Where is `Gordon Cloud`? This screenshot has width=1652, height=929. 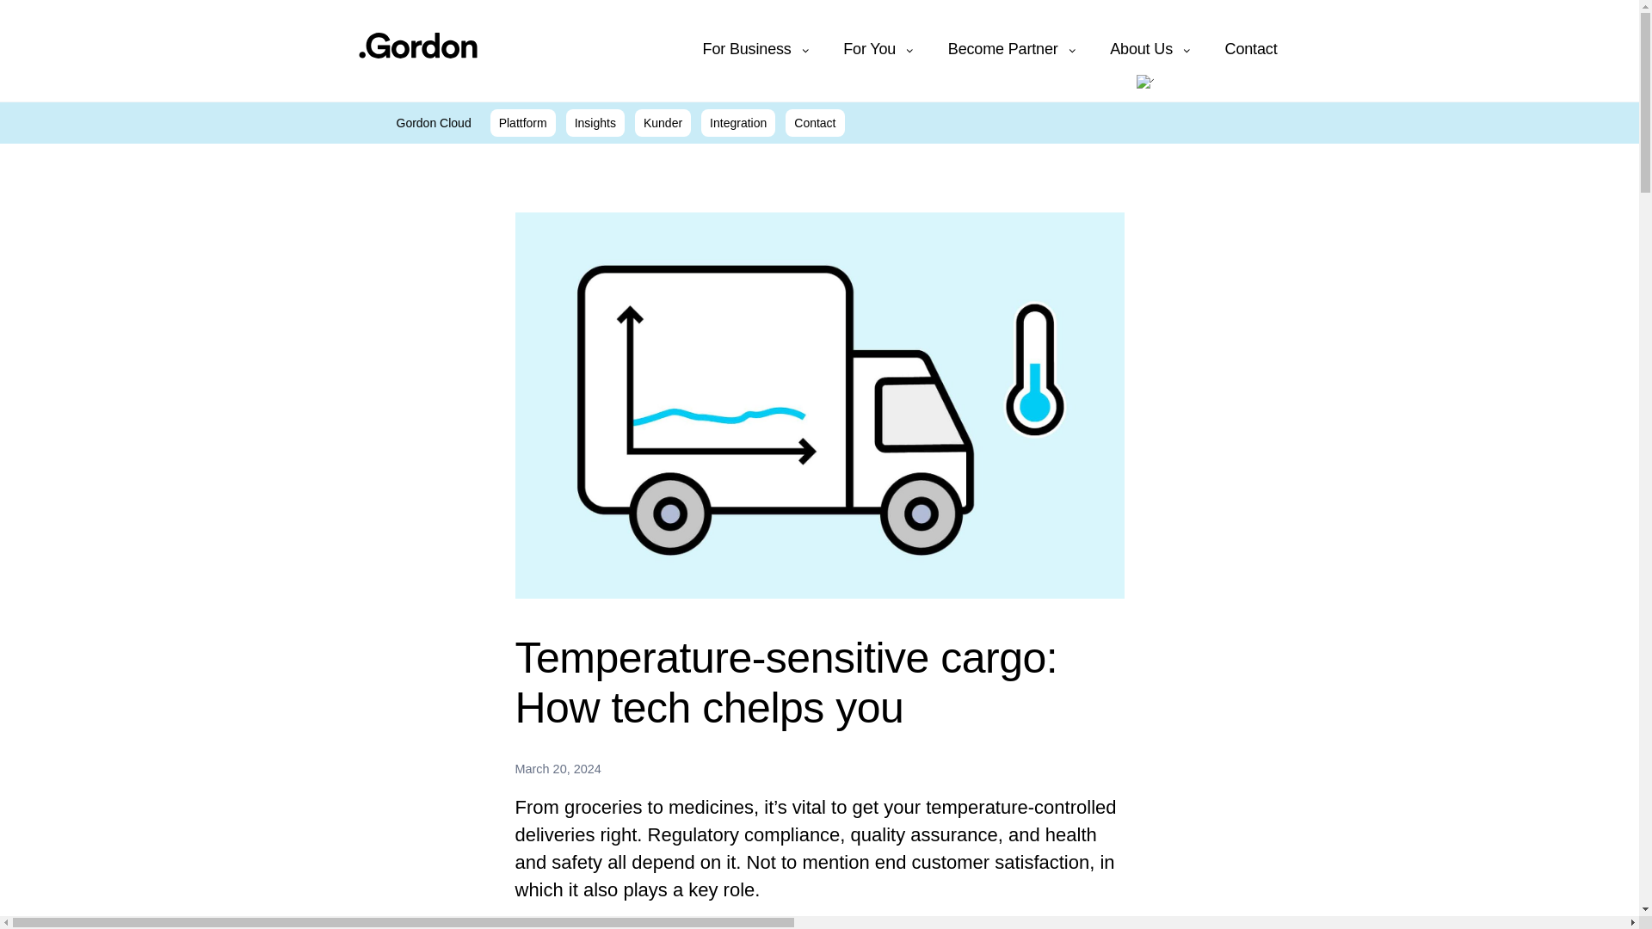
Gordon Cloud is located at coordinates (416, 122).